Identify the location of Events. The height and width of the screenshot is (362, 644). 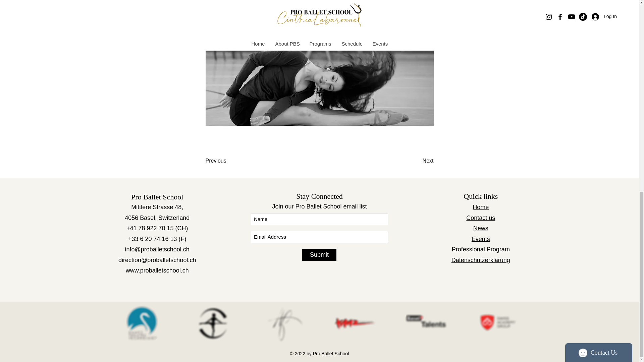
(481, 239).